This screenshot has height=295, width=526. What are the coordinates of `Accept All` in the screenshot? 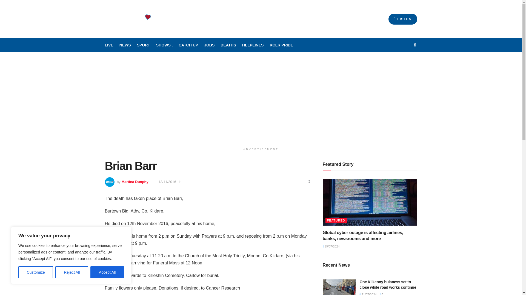 It's located at (107, 272).